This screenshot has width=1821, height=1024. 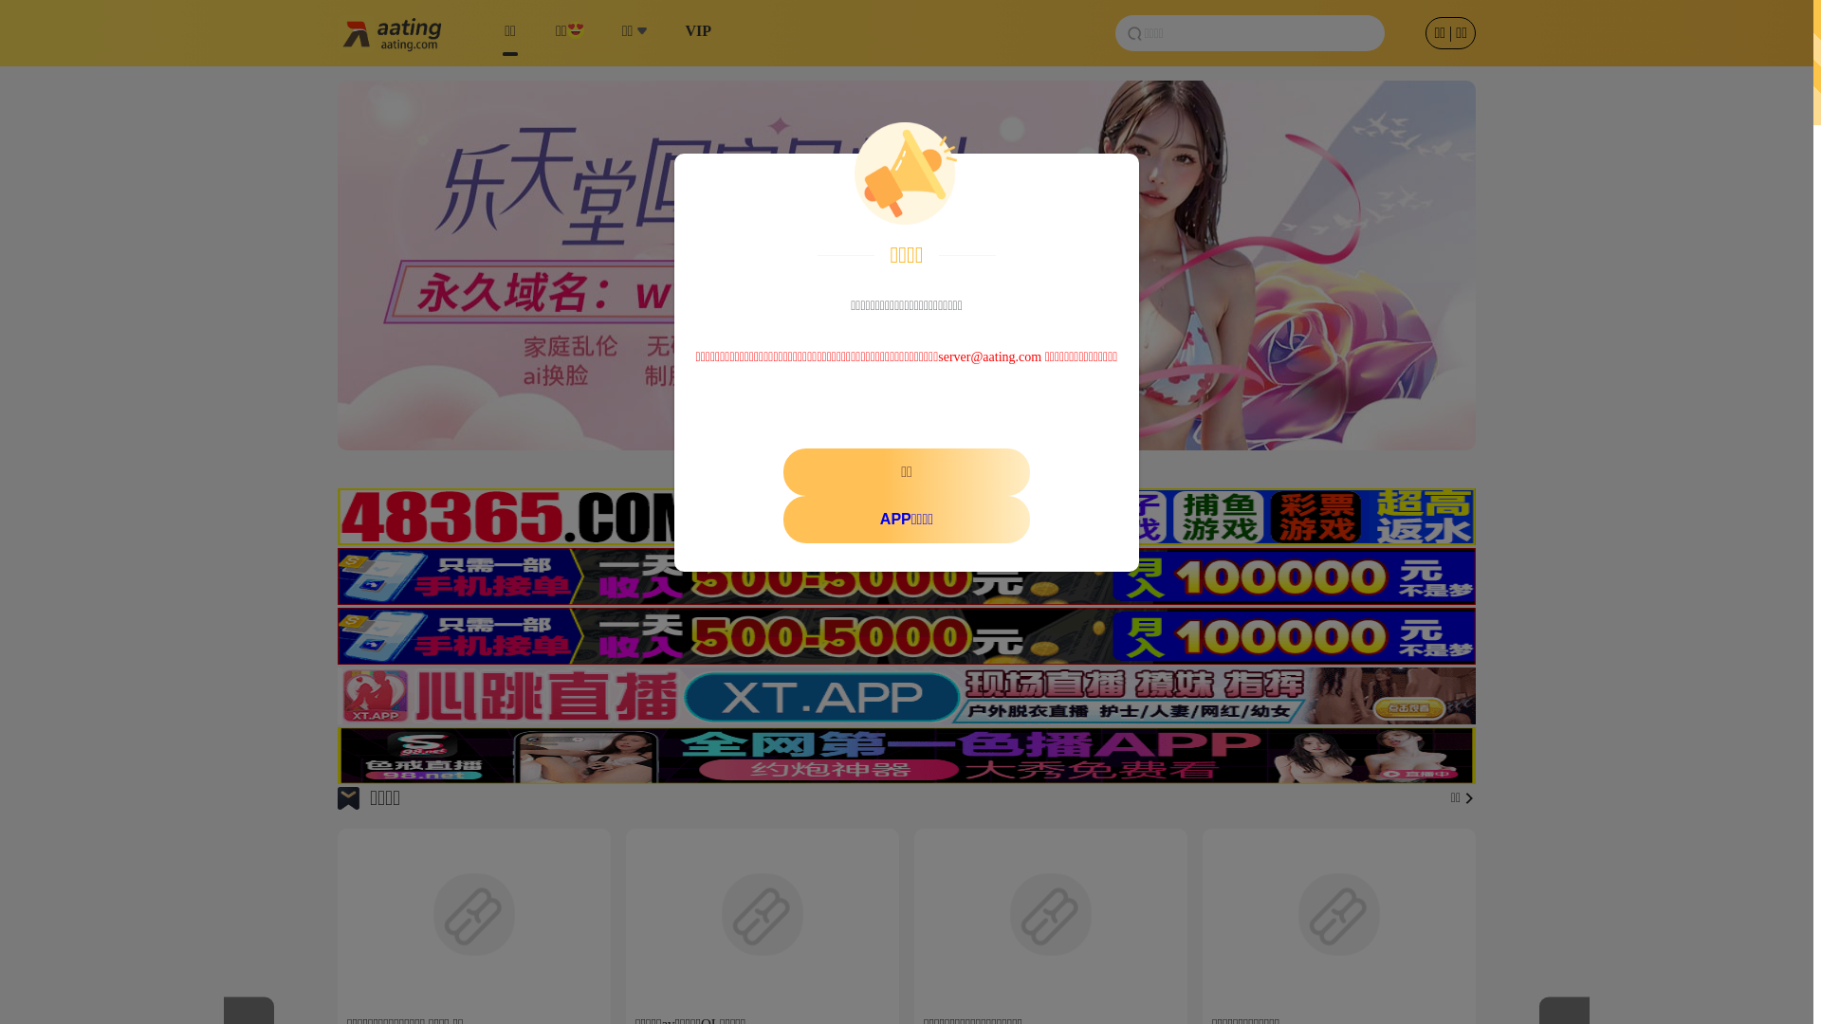 What do you see at coordinates (698, 33) in the screenshot?
I see `VIP` at bounding box center [698, 33].